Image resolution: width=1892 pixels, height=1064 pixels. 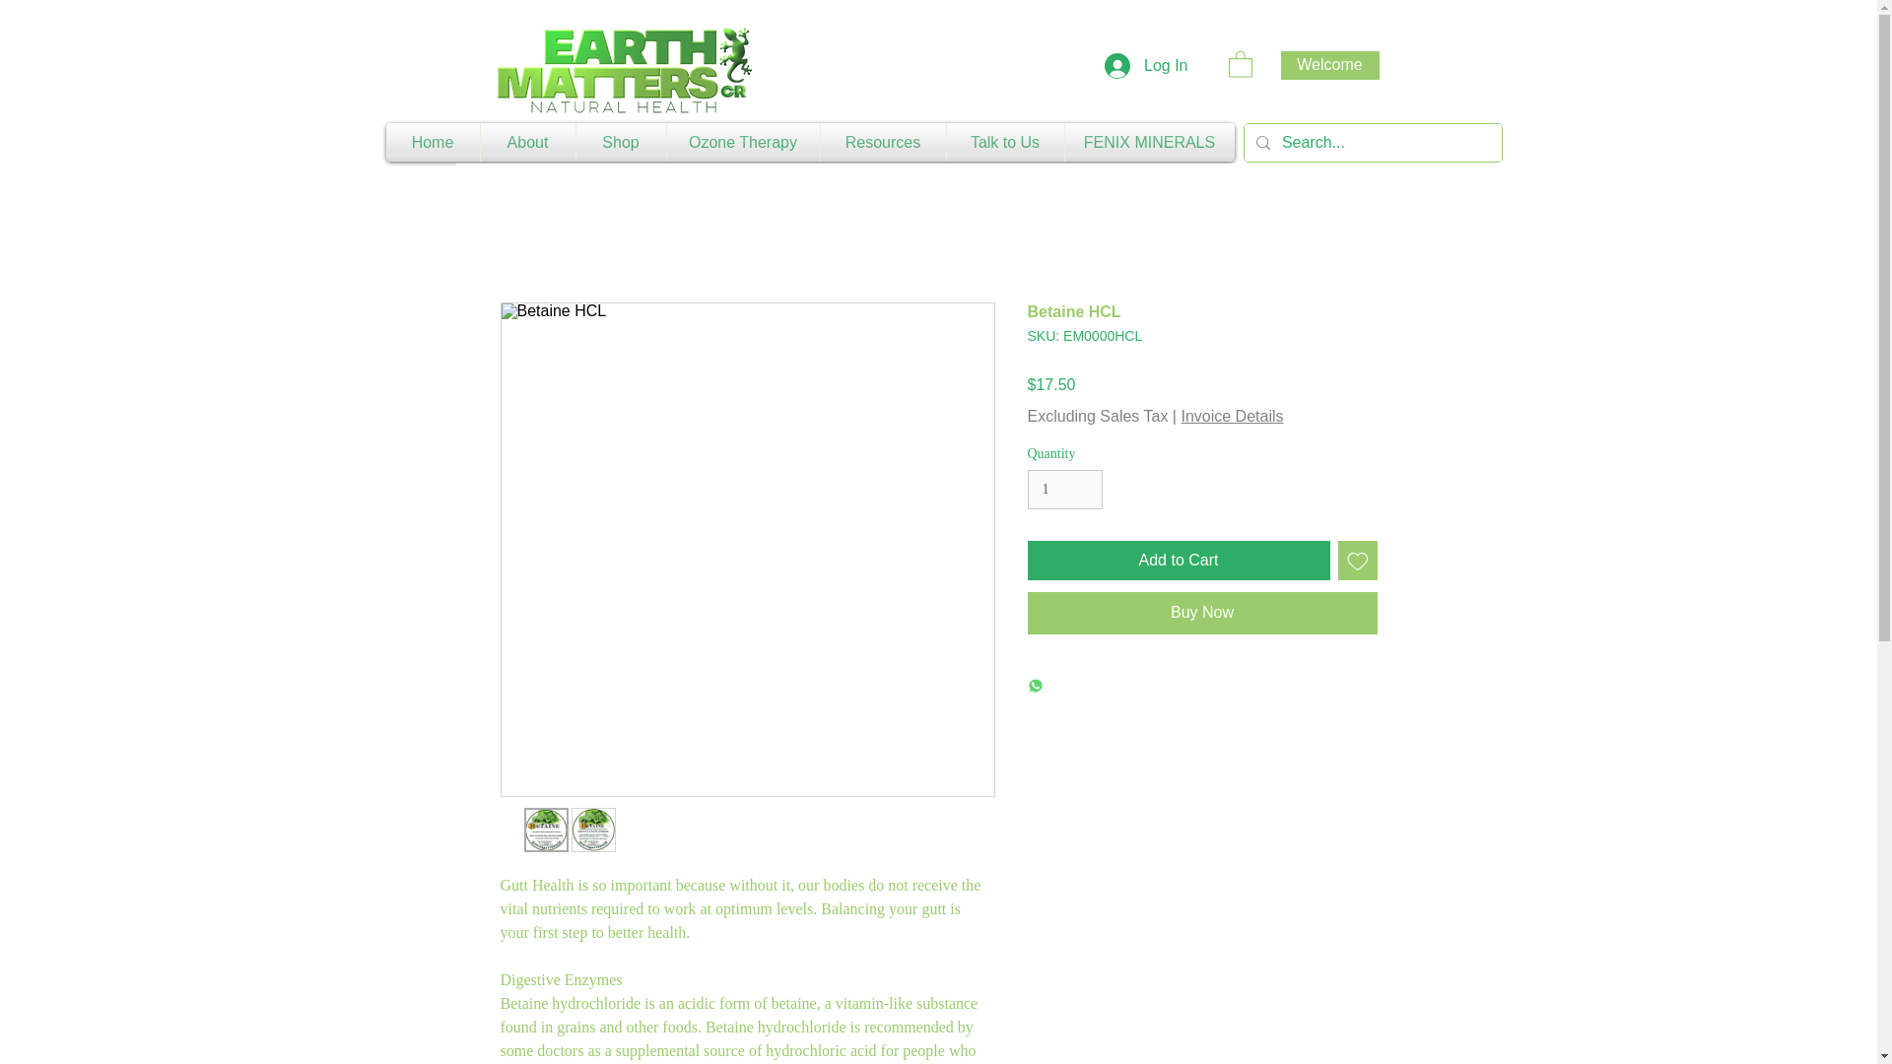 I want to click on Ozone Therapy, so click(x=742, y=142).